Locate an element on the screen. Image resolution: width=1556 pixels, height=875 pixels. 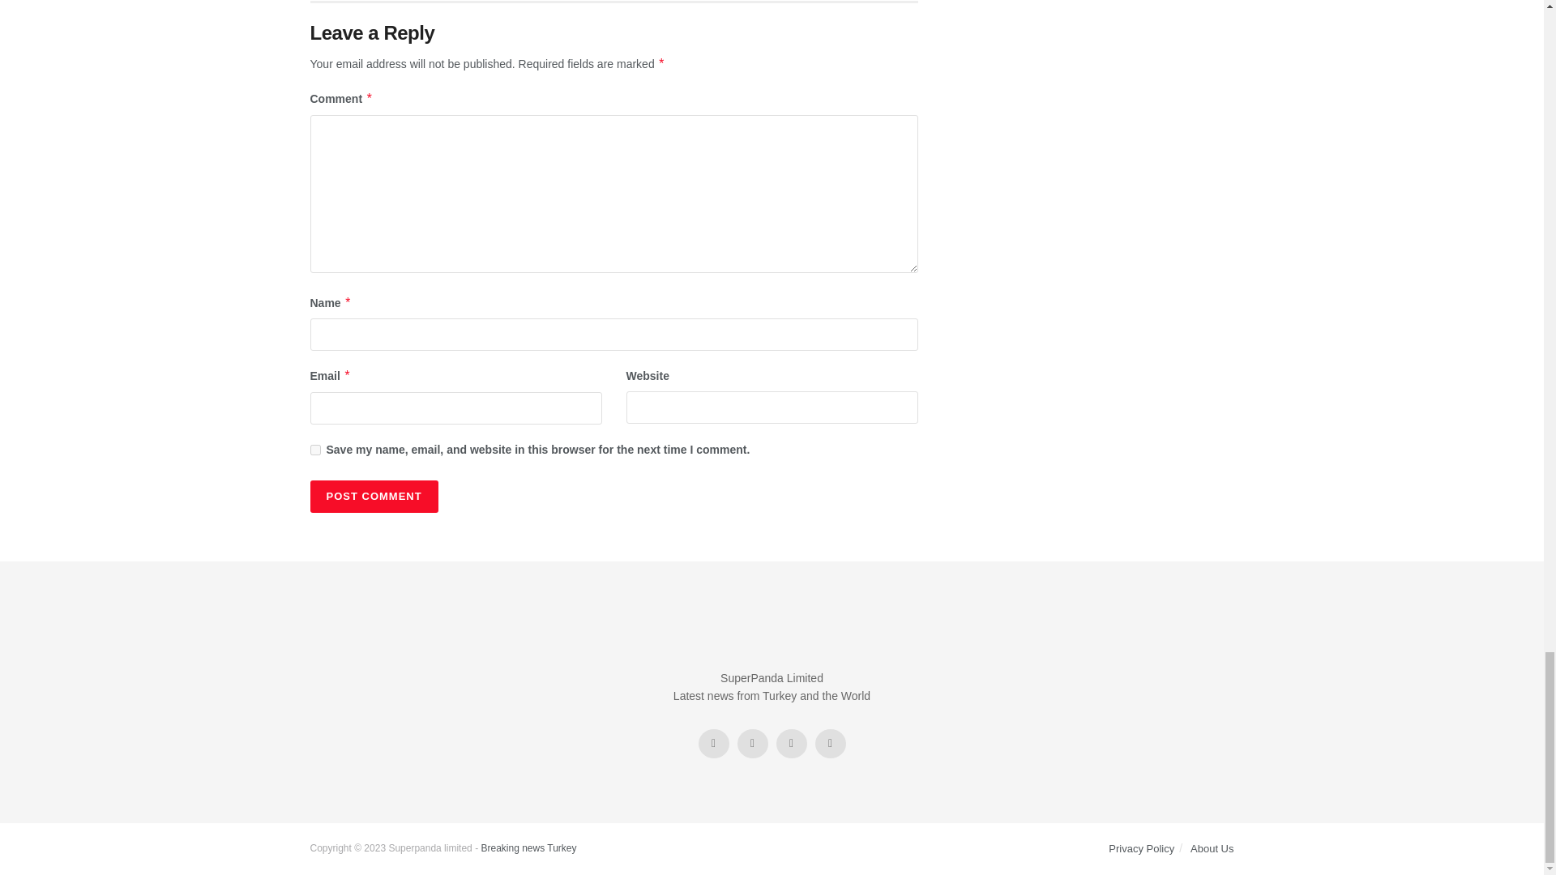
yes is located at coordinates (314, 449).